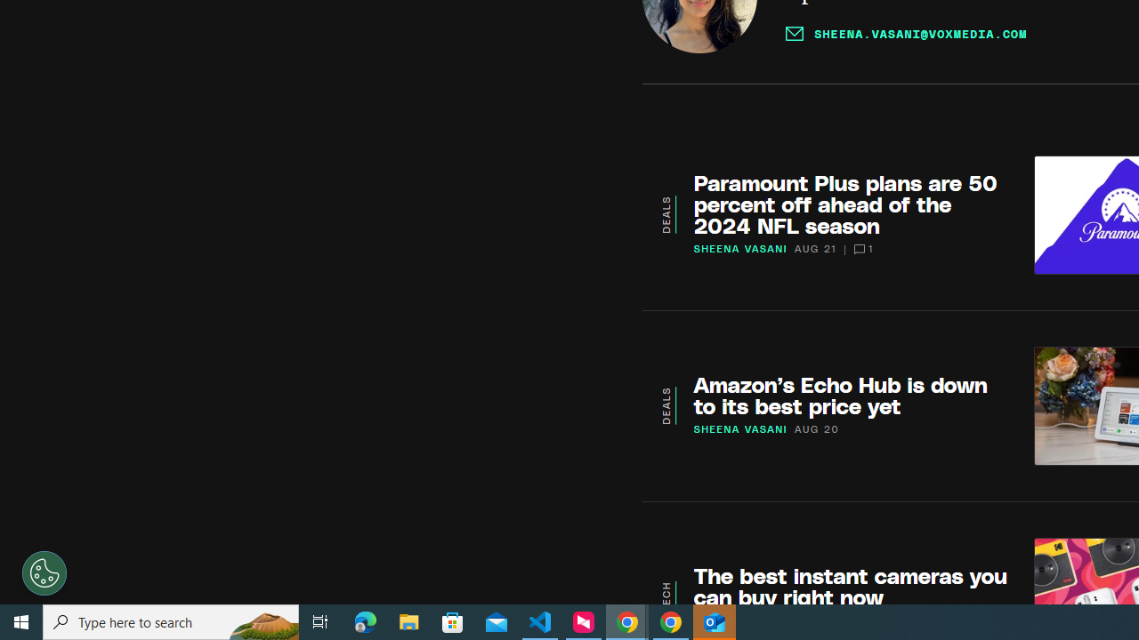 Image resolution: width=1139 pixels, height=640 pixels. What do you see at coordinates (666, 596) in the screenshot?
I see `TECH` at bounding box center [666, 596].